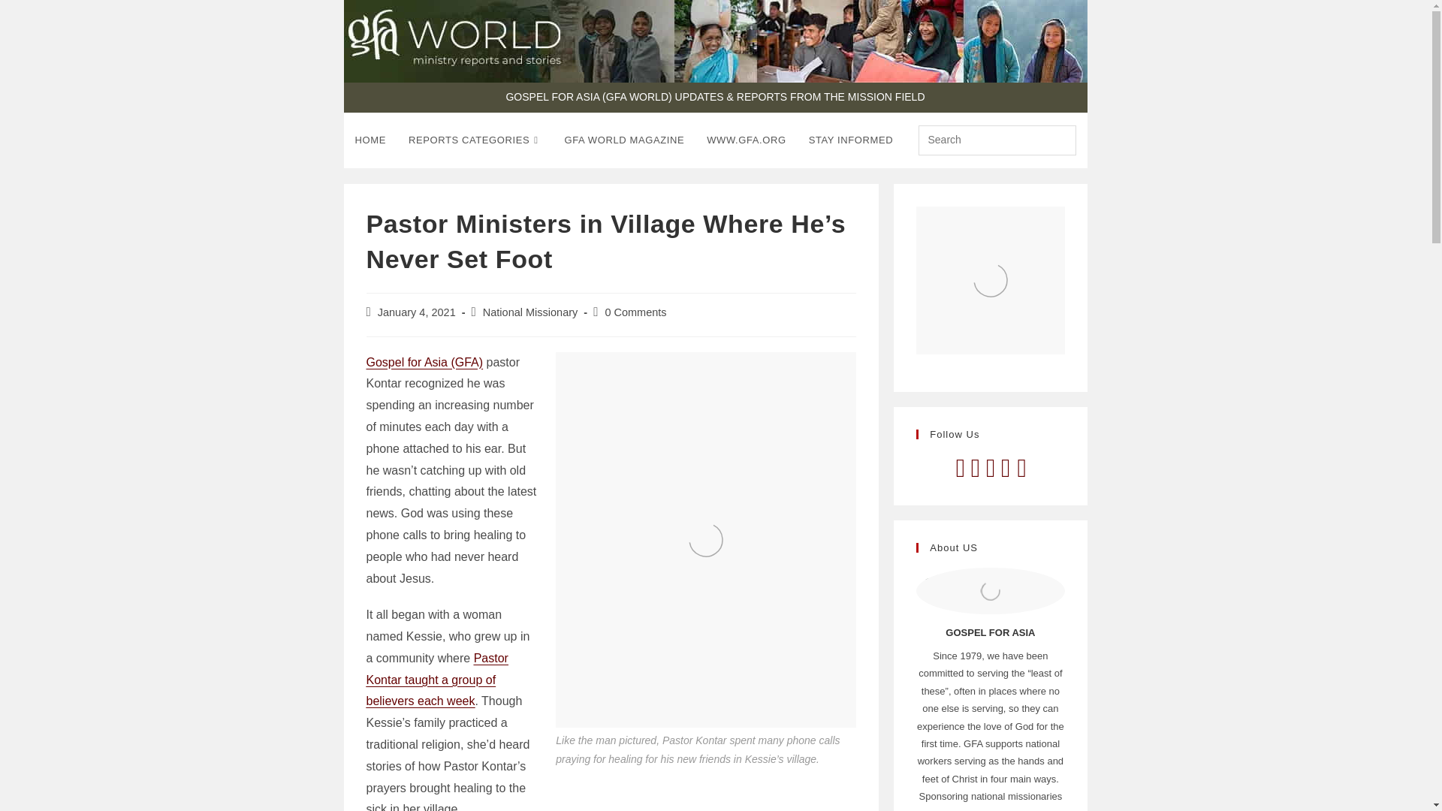 The width and height of the screenshot is (1442, 811). What do you see at coordinates (625, 140) in the screenshot?
I see `Gospel for Asia: GFA World Magazine` at bounding box center [625, 140].